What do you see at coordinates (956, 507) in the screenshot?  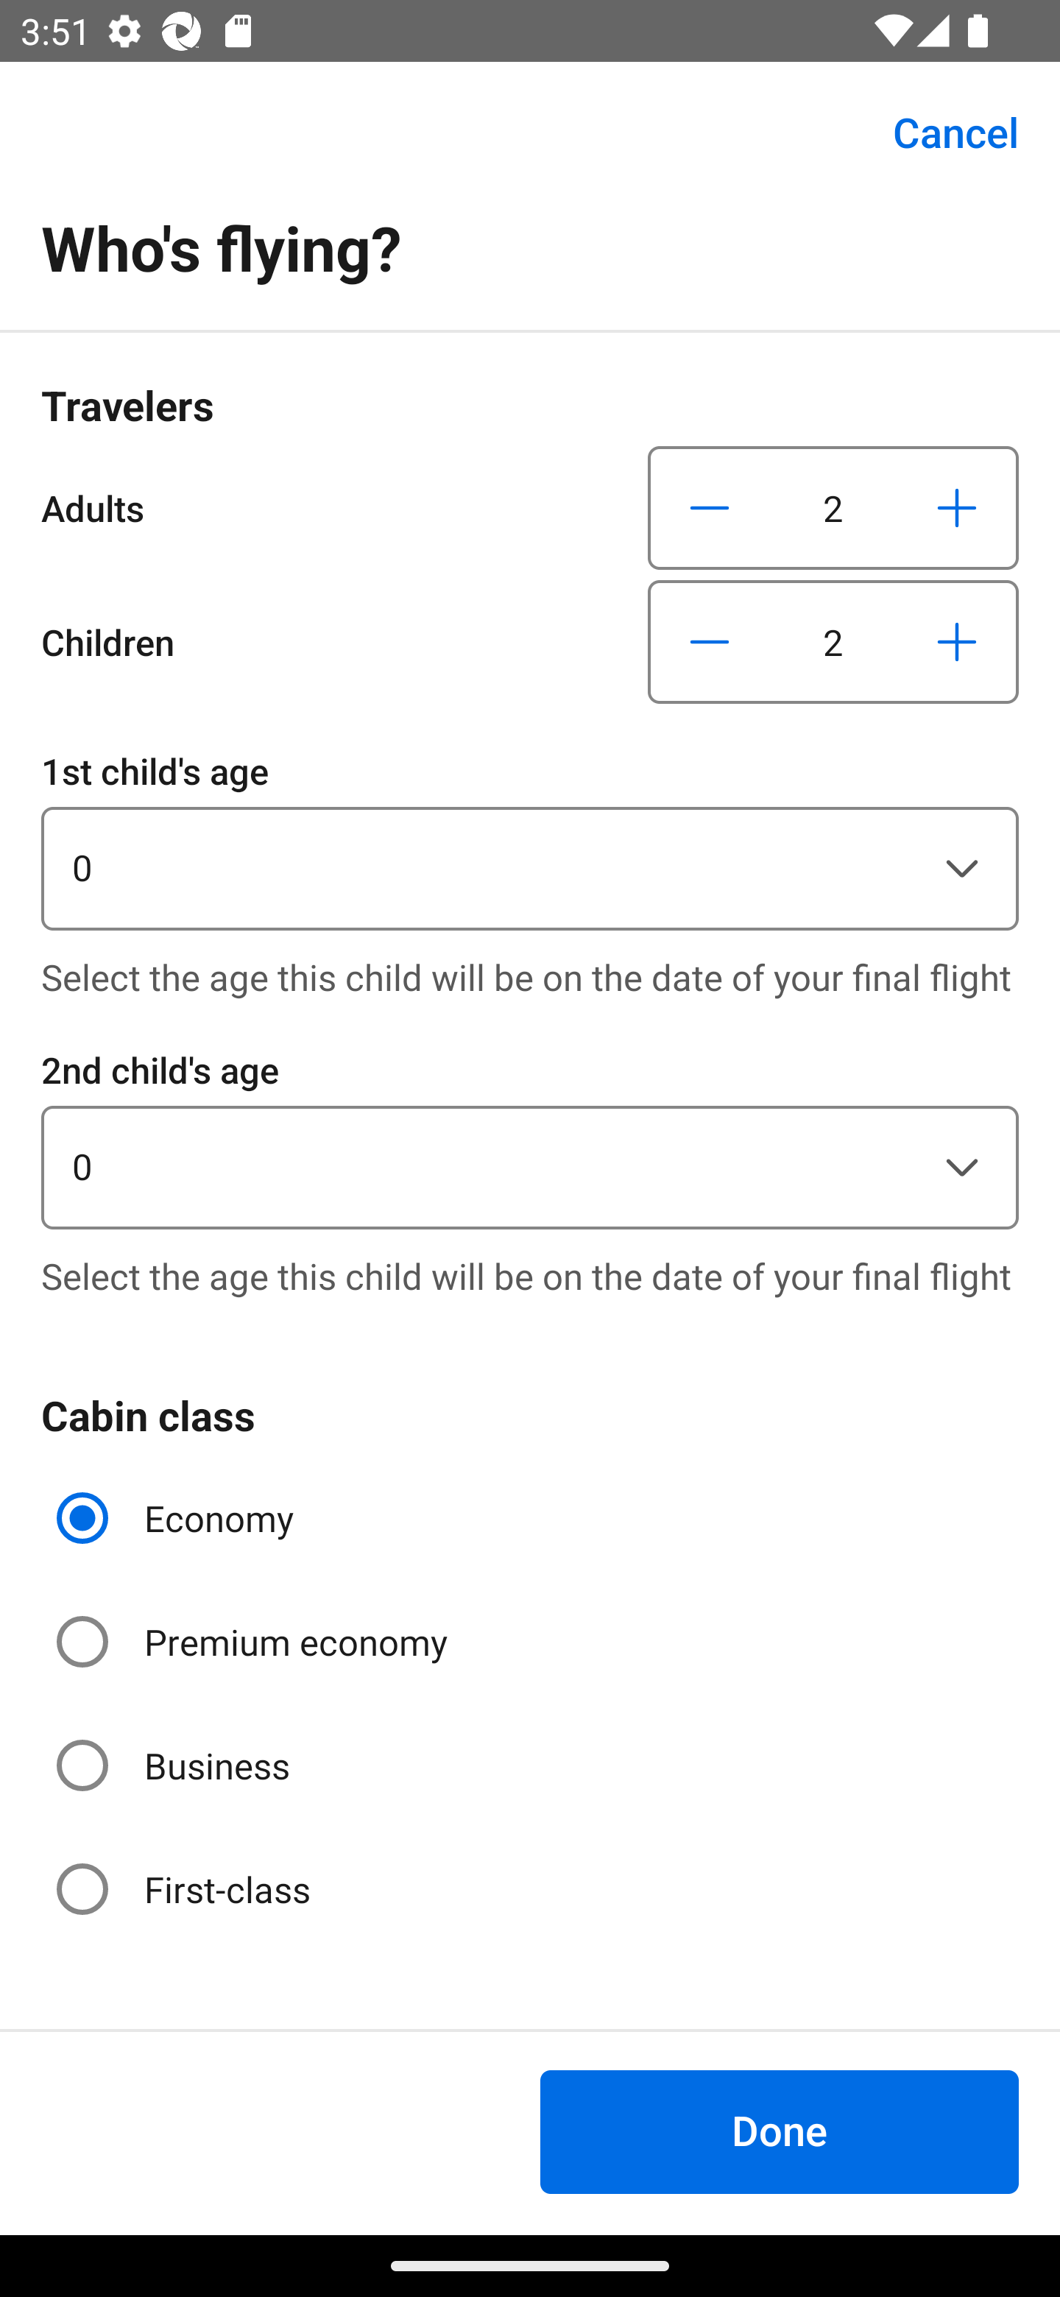 I see `Increase` at bounding box center [956, 507].